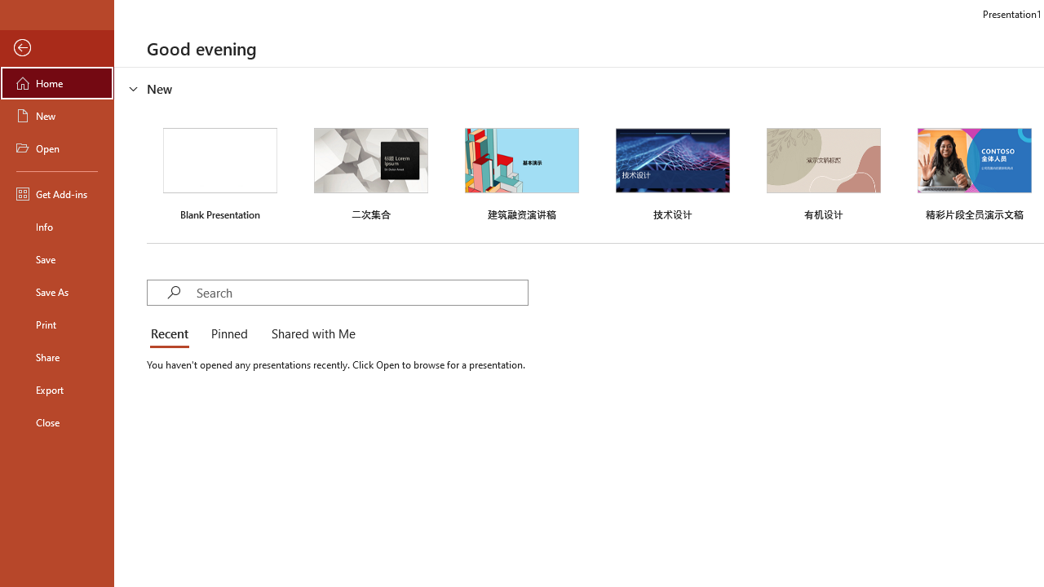 The image size is (1044, 587). What do you see at coordinates (57, 292) in the screenshot?
I see `Save As` at bounding box center [57, 292].